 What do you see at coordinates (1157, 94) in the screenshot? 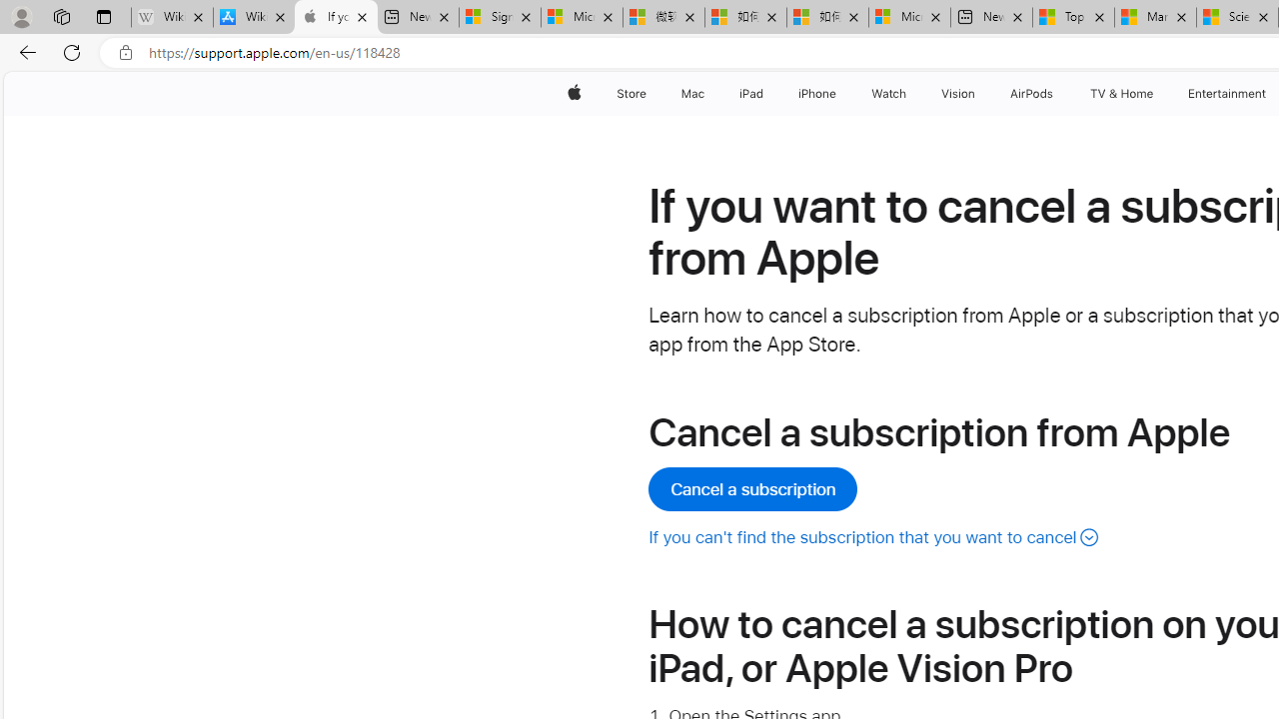
I see `TV and Home menu` at bounding box center [1157, 94].